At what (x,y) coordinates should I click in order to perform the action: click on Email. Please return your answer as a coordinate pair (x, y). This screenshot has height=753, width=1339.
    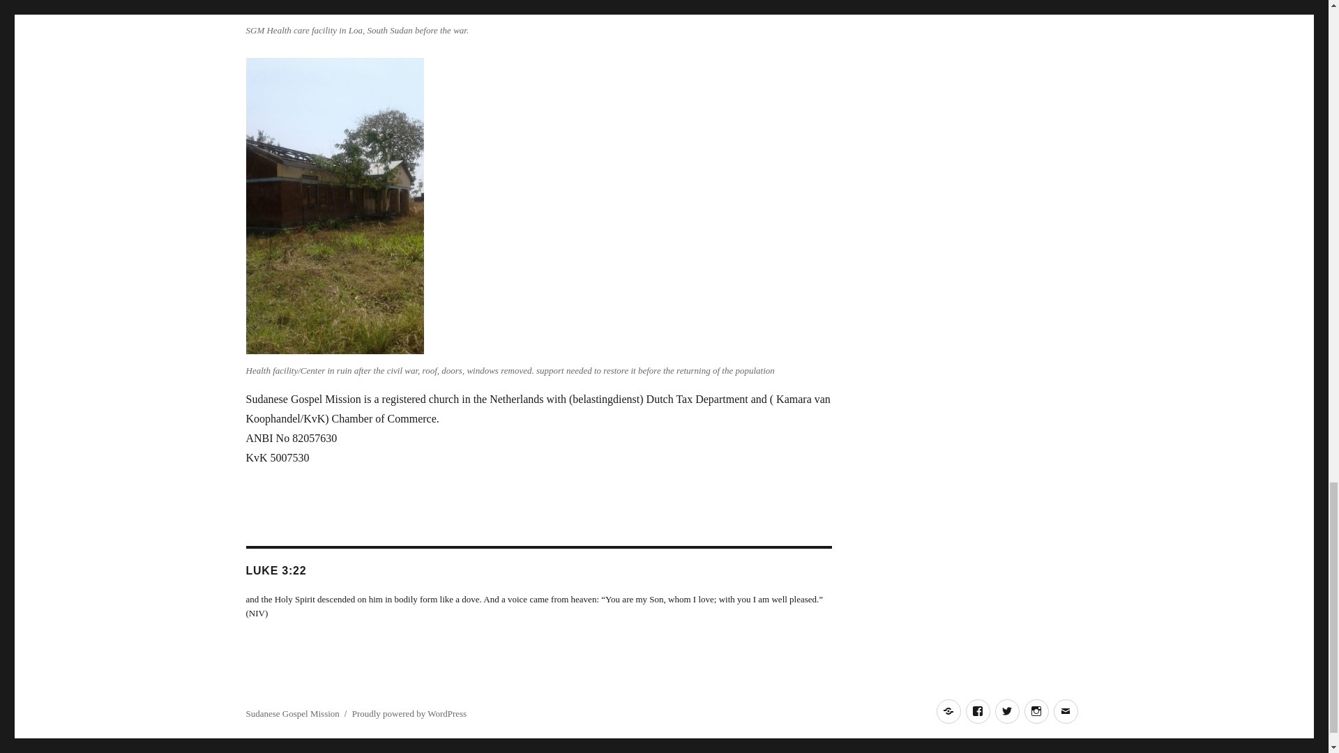
    Looking at the image, I should click on (1065, 711).